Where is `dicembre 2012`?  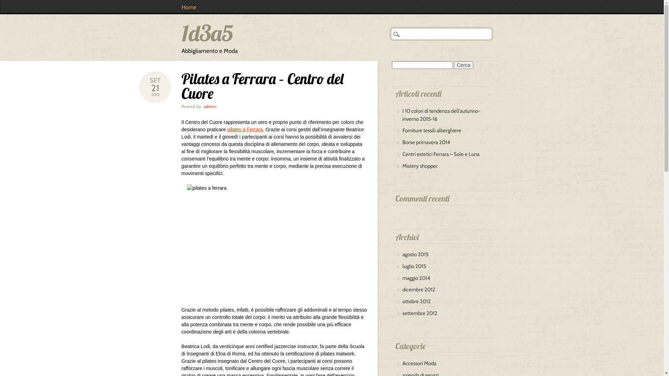
dicembre 2012 is located at coordinates (419, 290).